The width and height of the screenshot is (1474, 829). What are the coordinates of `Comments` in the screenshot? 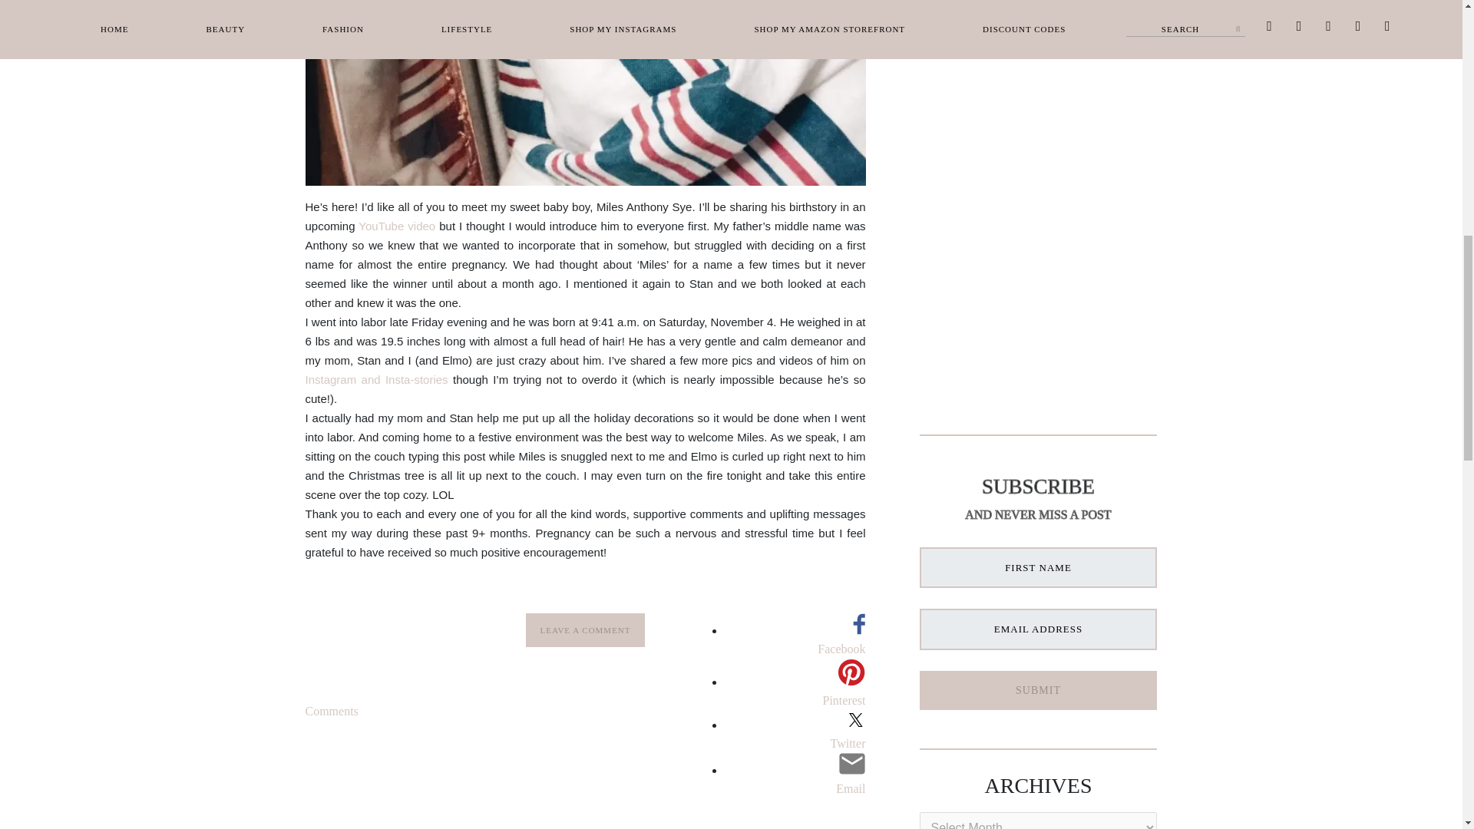 It's located at (332, 711).